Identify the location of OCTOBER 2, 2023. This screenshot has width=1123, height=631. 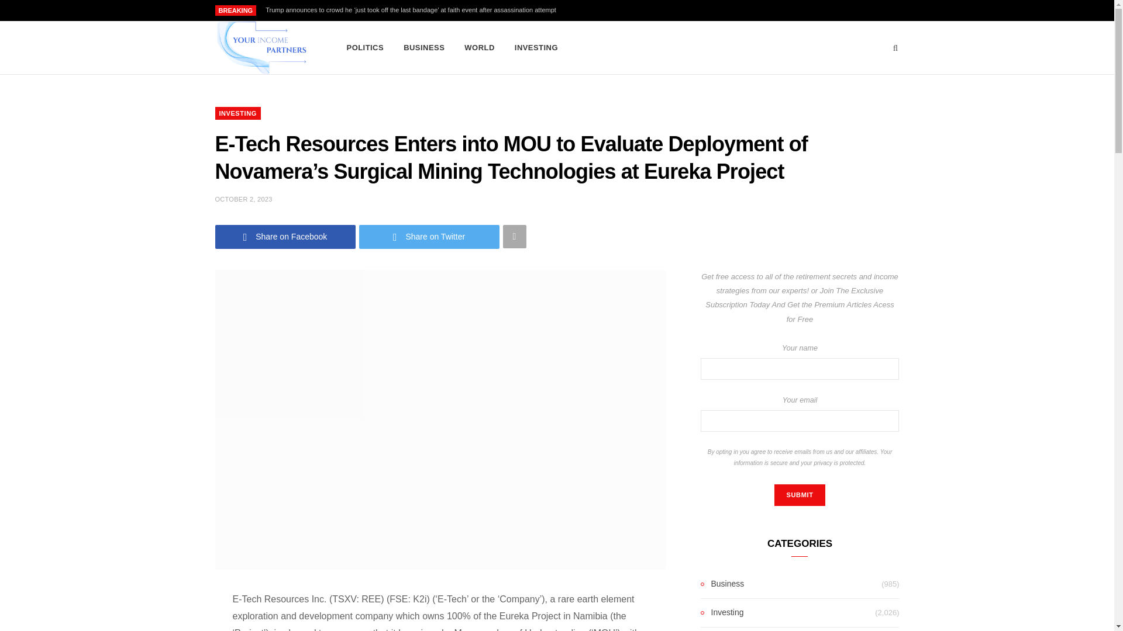
(244, 199).